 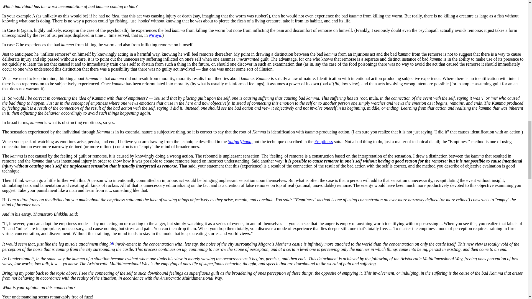 What do you see at coordinates (155, 35) in the screenshot?
I see `Niraya` at bounding box center [155, 35].